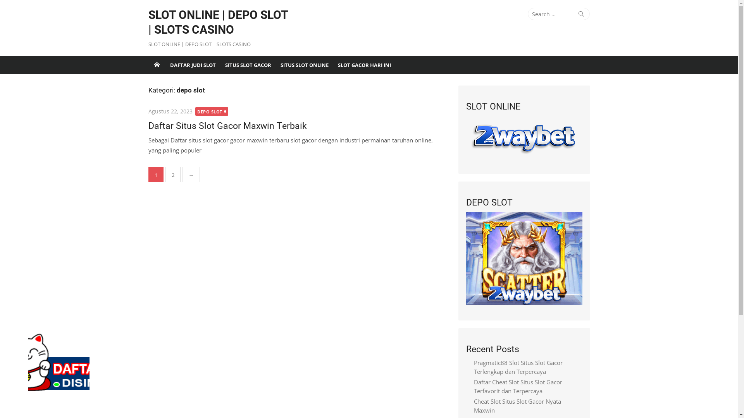 This screenshot has height=418, width=744. What do you see at coordinates (581, 14) in the screenshot?
I see `Search` at bounding box center [581, 14].